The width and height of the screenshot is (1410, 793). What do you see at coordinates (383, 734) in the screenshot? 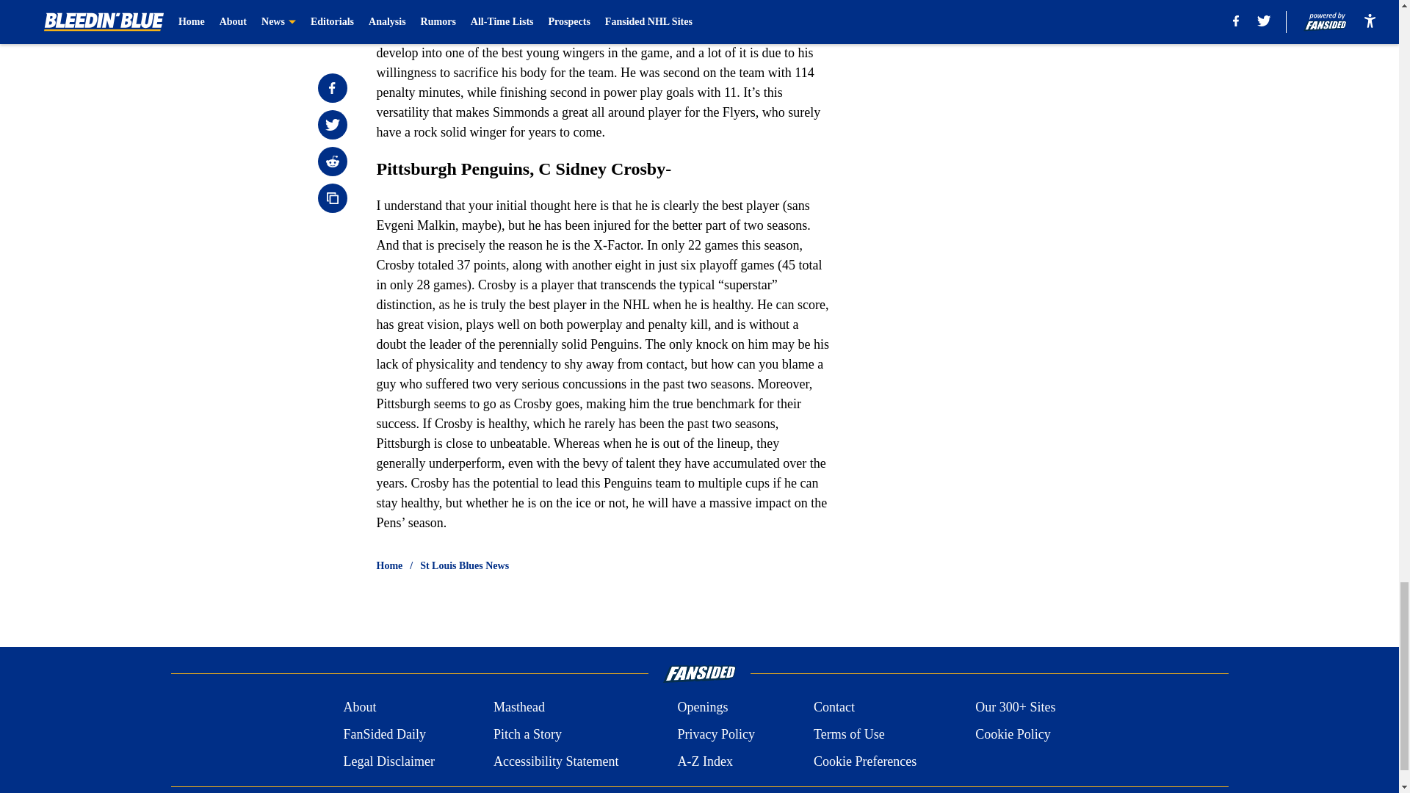
I see `FanSided Daily` at bounding box center [383, 734].